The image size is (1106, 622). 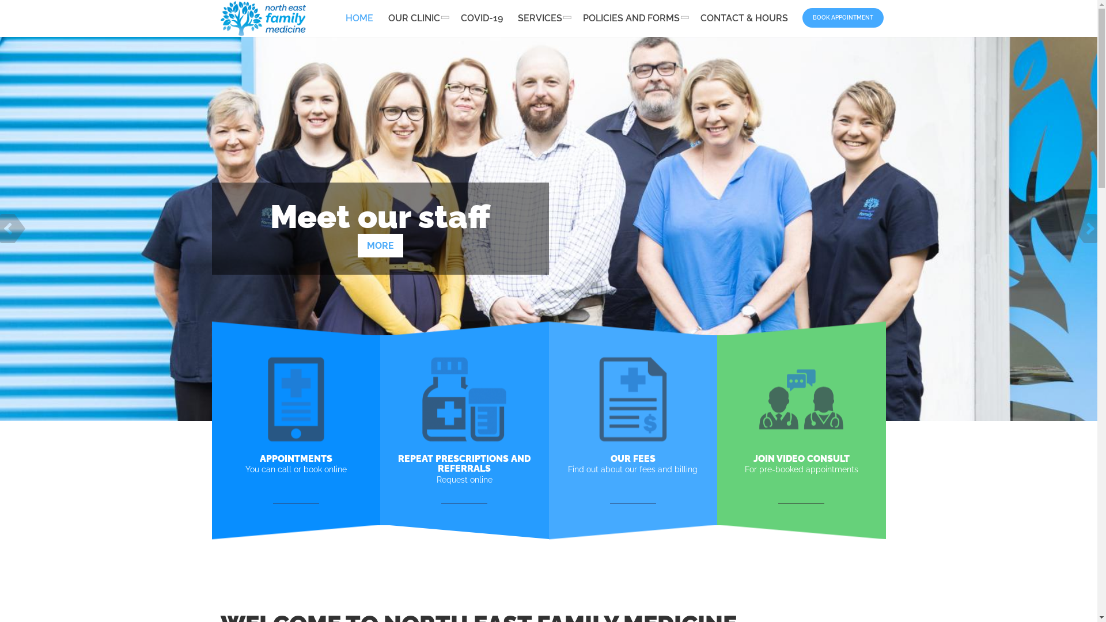 I want to click on BOOK APPOINTMENT, so click(x=843, y=18).